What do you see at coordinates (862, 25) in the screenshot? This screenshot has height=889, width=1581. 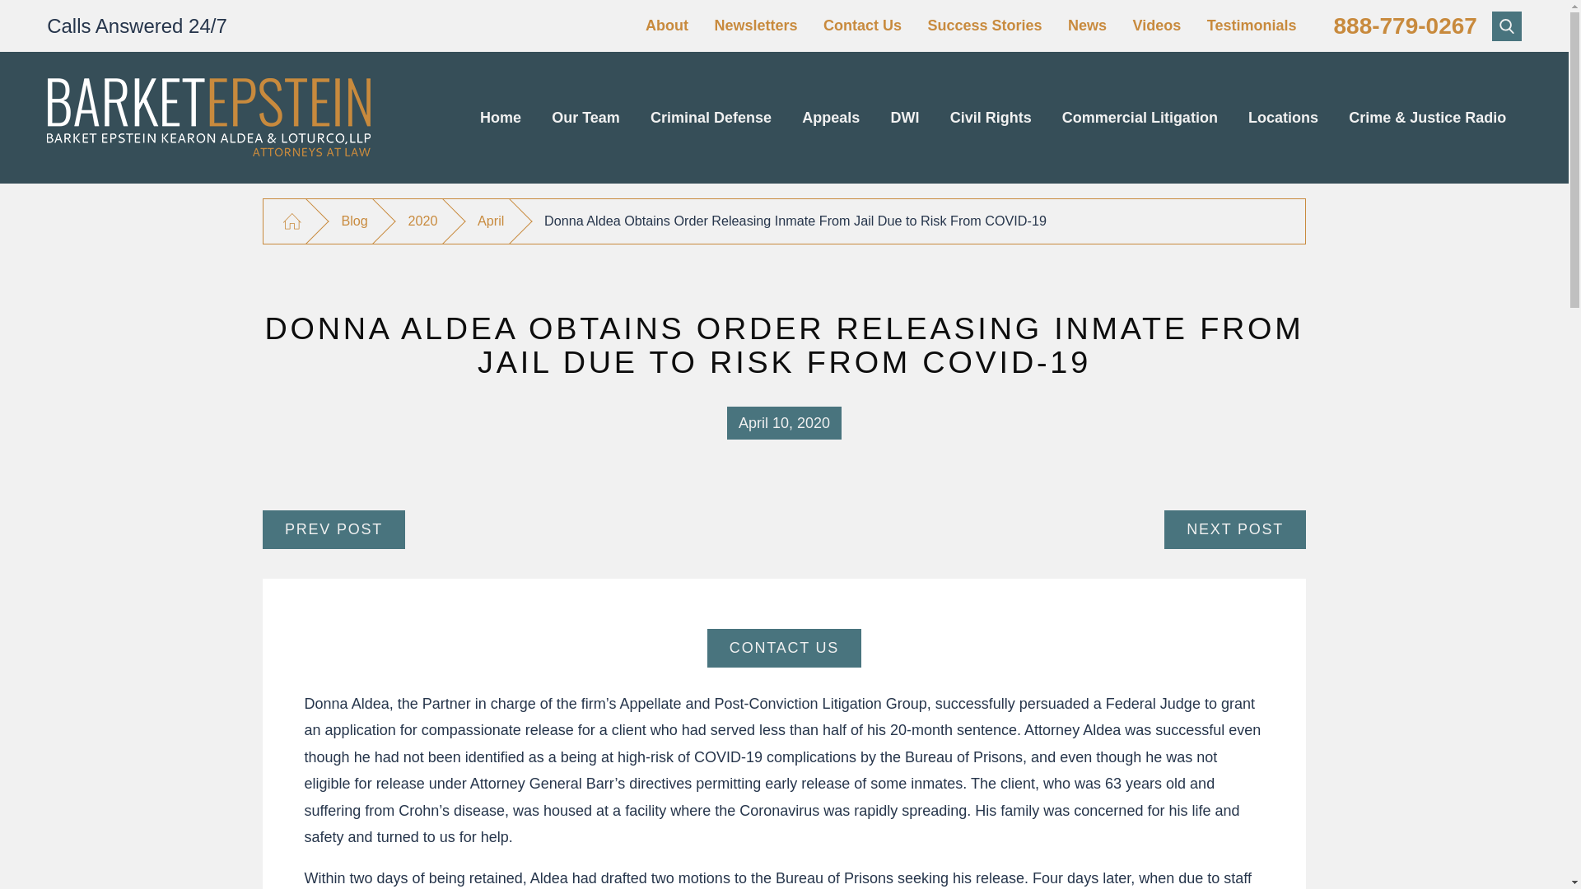 I see `Contact Us` at bounding box center [862, 25].